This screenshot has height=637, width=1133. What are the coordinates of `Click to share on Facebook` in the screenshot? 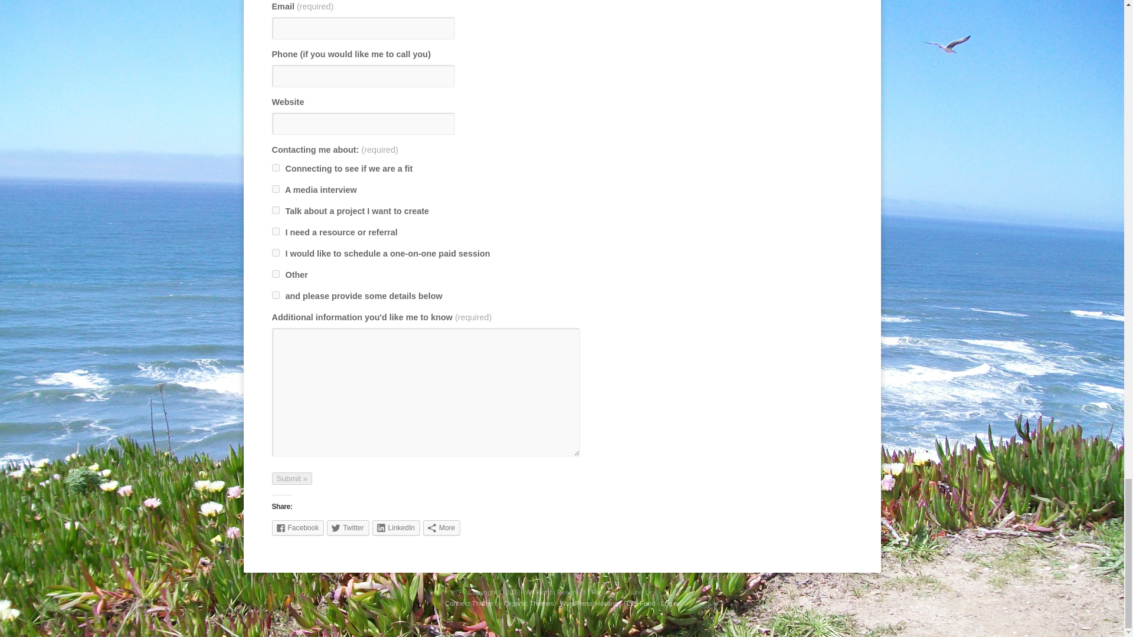 It's located at (297, 528).